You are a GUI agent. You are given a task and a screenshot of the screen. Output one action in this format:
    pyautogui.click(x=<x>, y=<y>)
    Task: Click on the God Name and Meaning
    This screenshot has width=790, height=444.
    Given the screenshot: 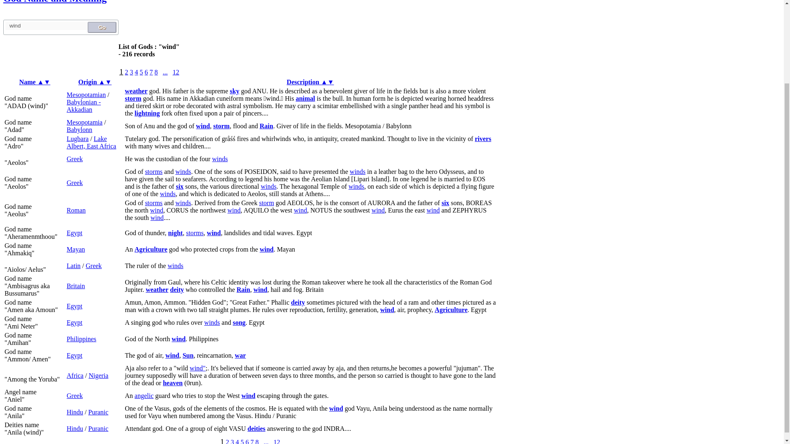 What is the action you would take?
    pyautogui.click(x=55, y=2)
    